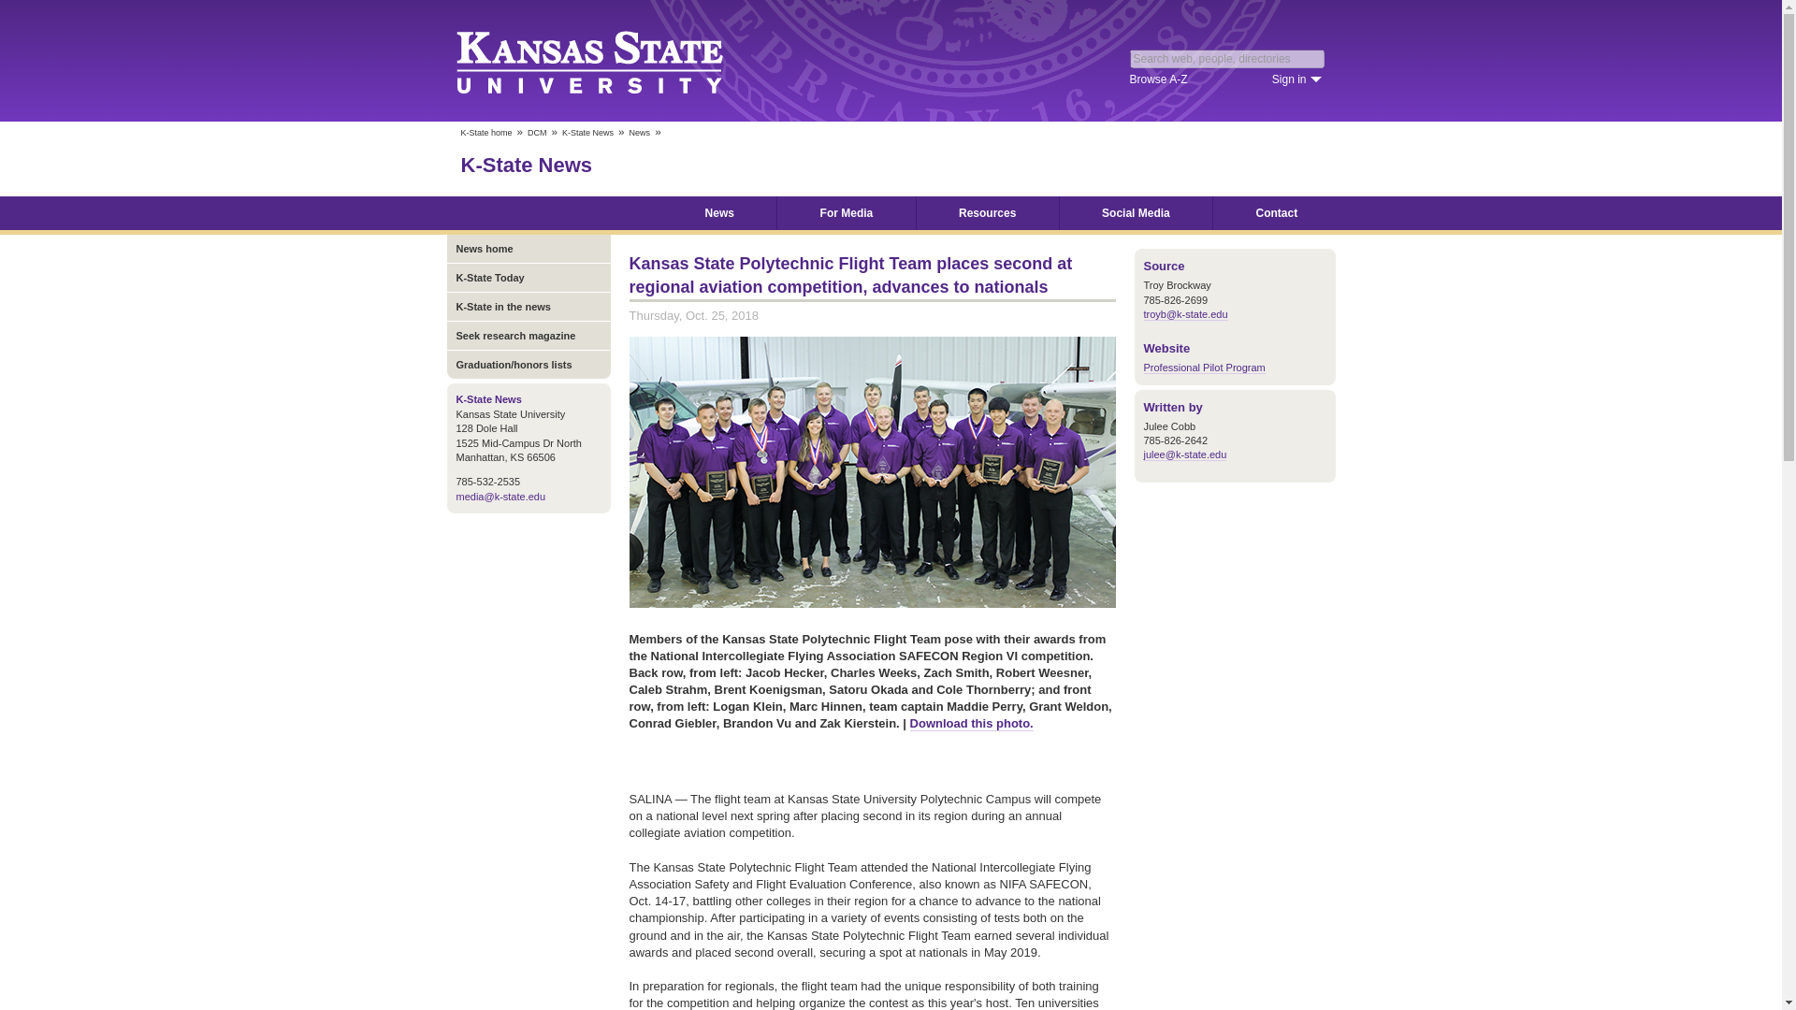 The height and width of the screenshot is (1010, 1796). What do you see at coordinates (591, 213) in the screenshot?
I see `Home` at bounding box center [591, 213].